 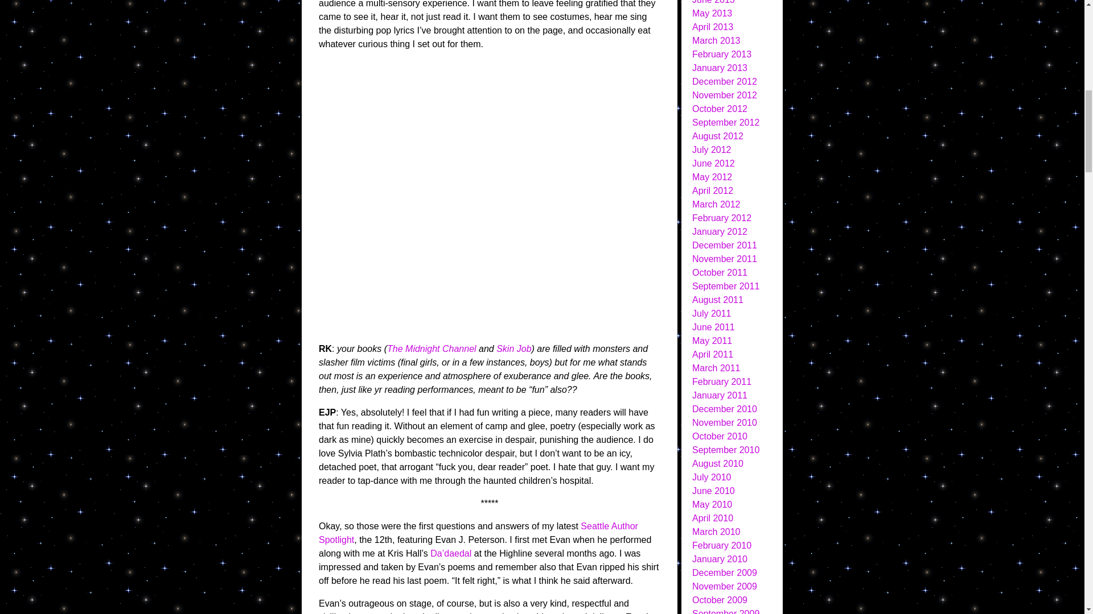 What do you see at coordinates (432, 349) in the screenshot?
I see `The Midnight Channel` at bounding box center [432, 349].